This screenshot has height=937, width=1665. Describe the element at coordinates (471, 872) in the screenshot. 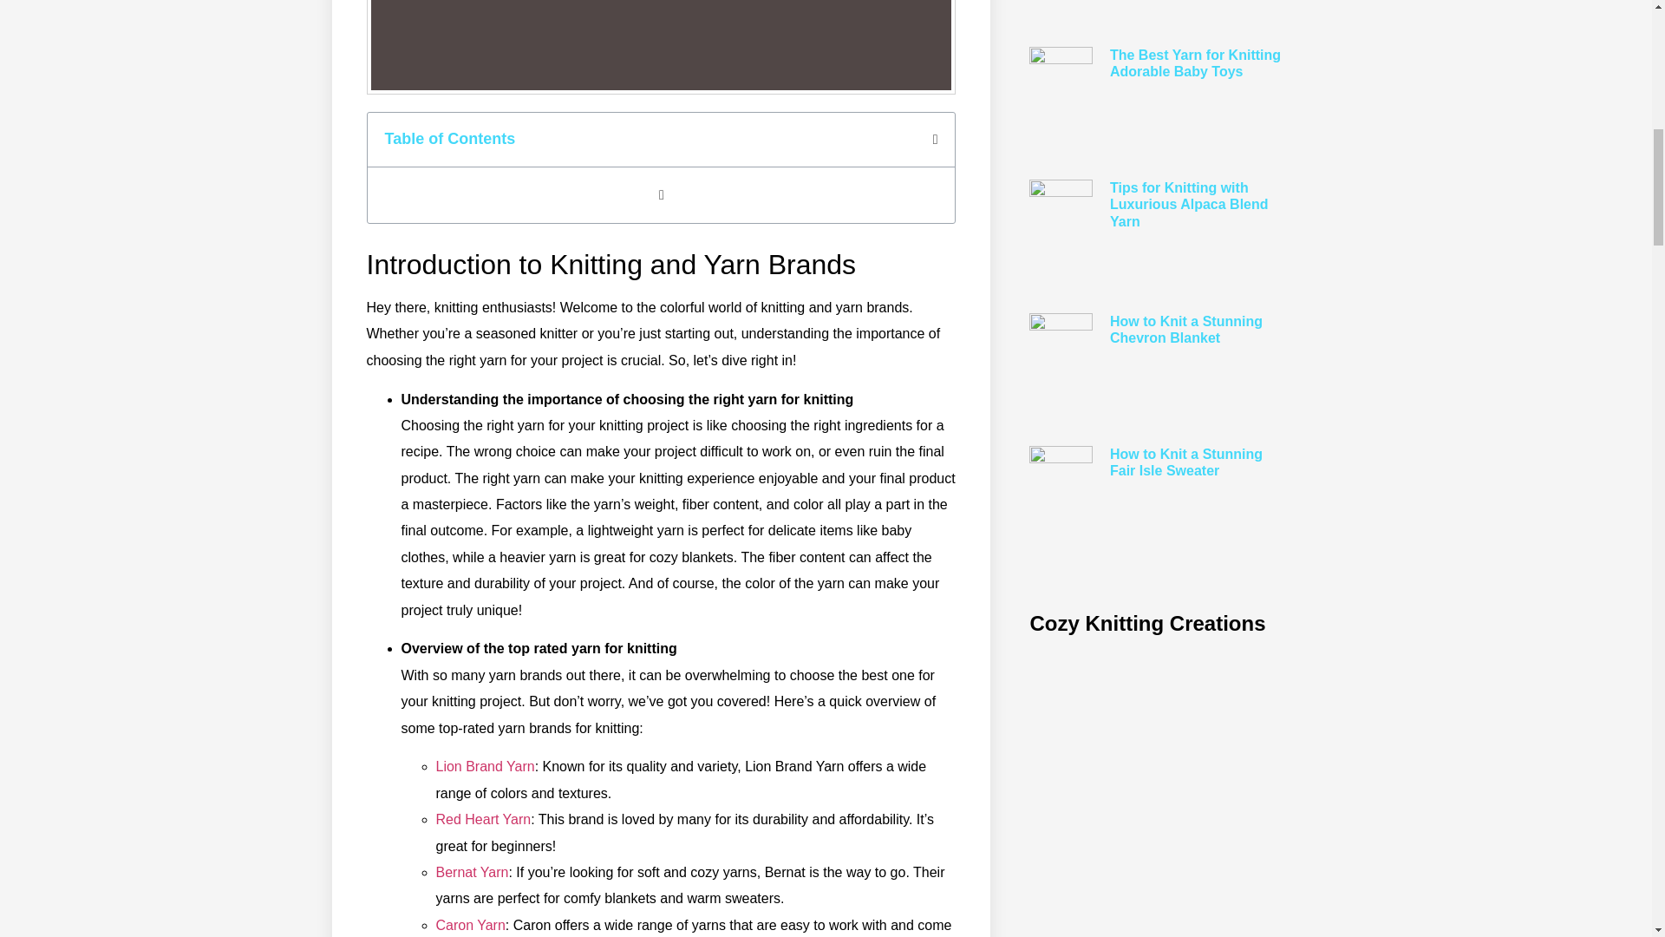

I see `Bernat Yarn` at that location.